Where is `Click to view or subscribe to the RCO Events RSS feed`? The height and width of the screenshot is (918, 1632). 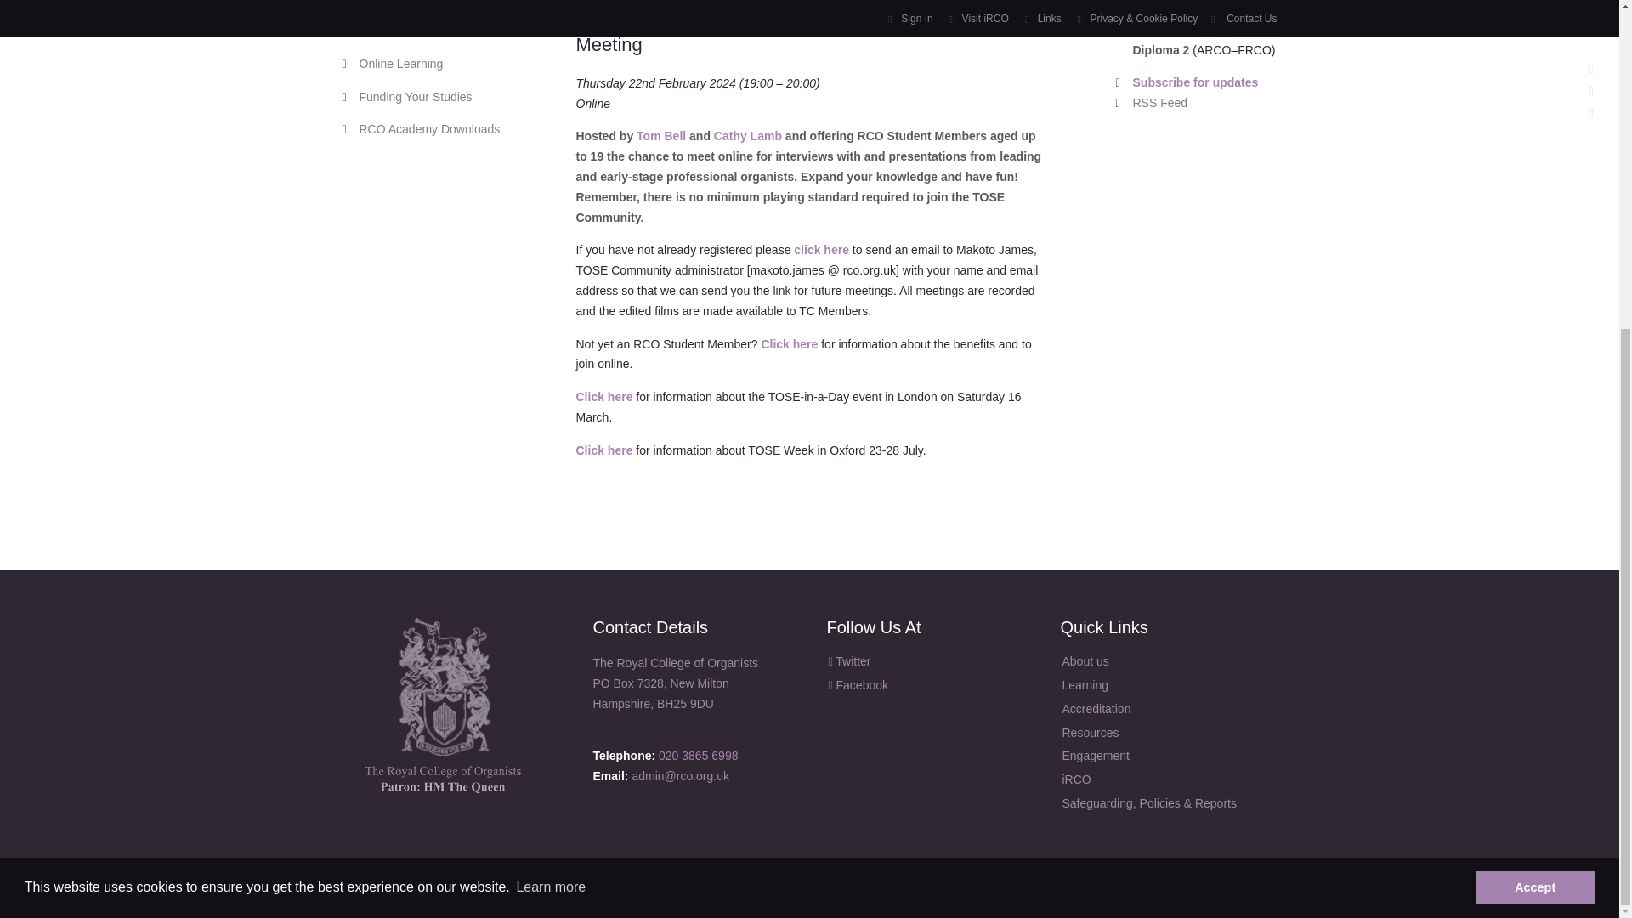 Click to view or subscribe to the RCO Events RSS feed is located at coordinates (1204, 104).